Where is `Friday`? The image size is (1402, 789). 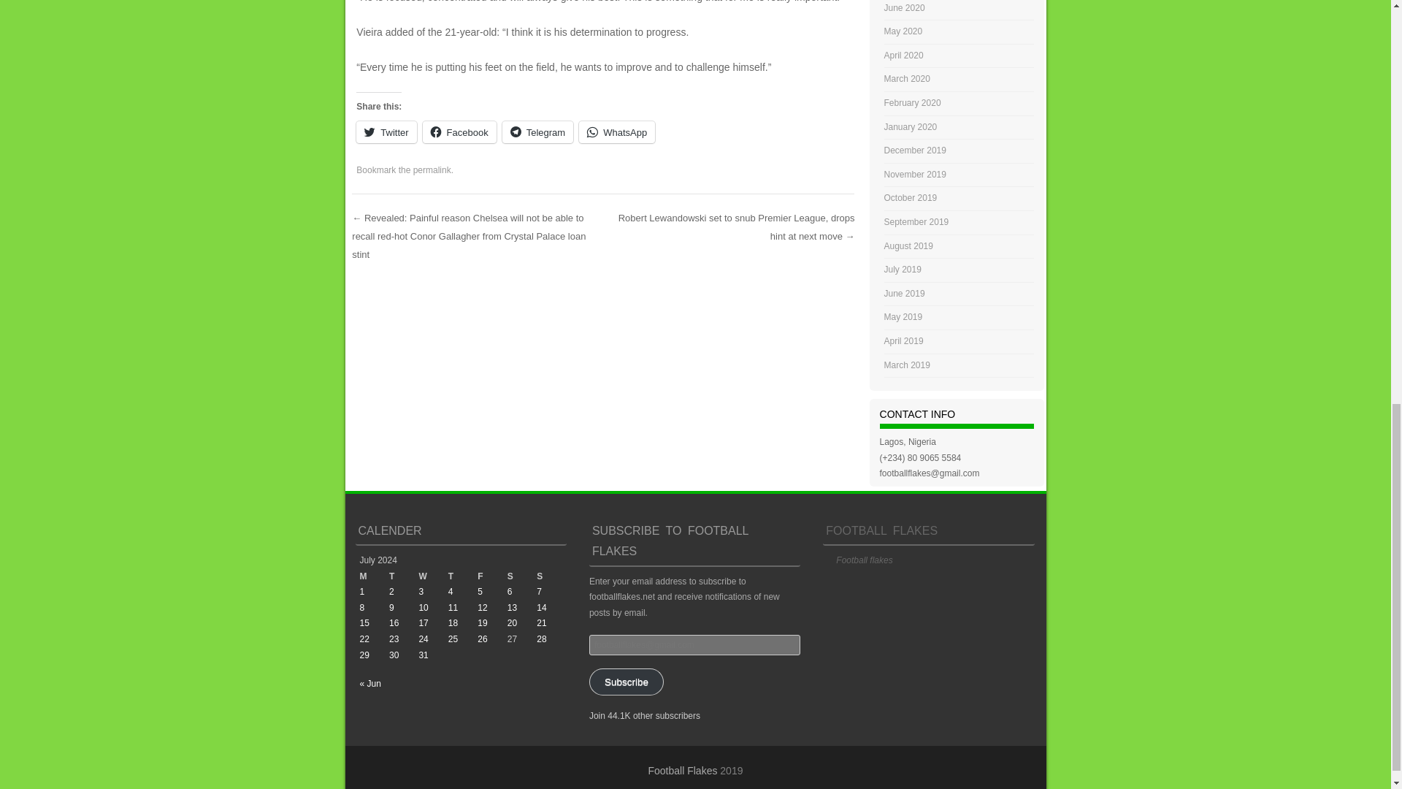
Friday is located at coordinates (492, 577).